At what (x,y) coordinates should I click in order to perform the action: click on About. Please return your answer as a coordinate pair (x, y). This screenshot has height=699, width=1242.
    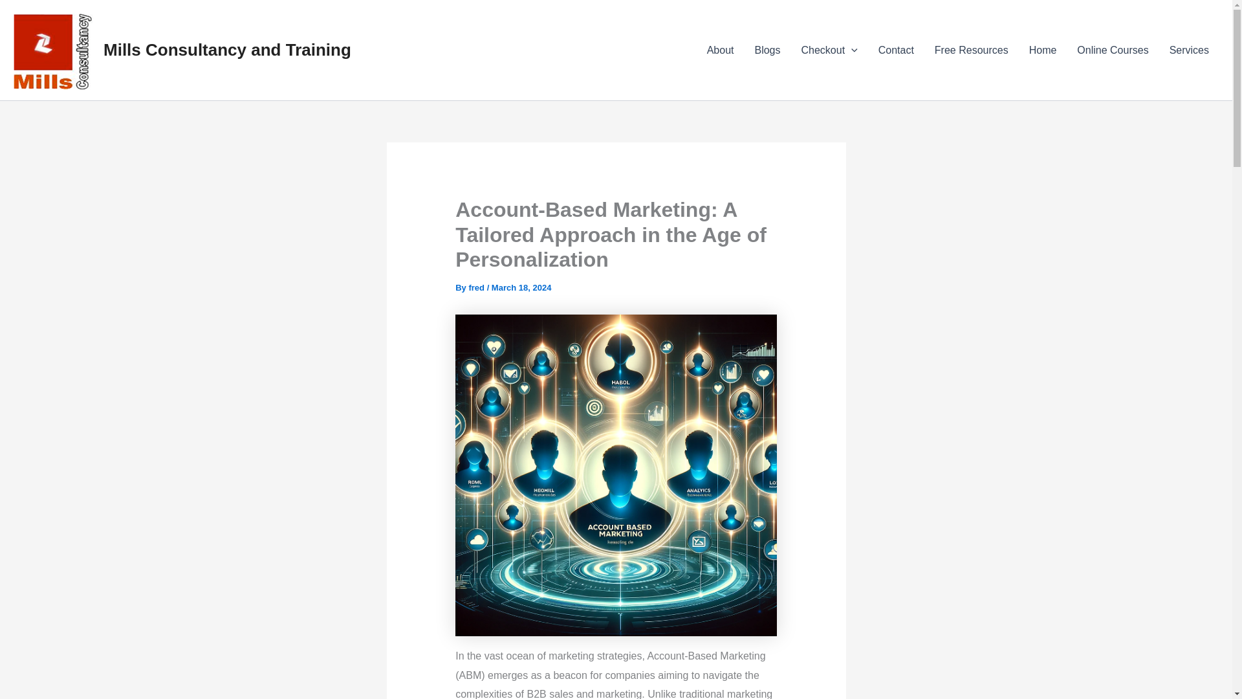
    Looking at the image, I should click on (721, 50).